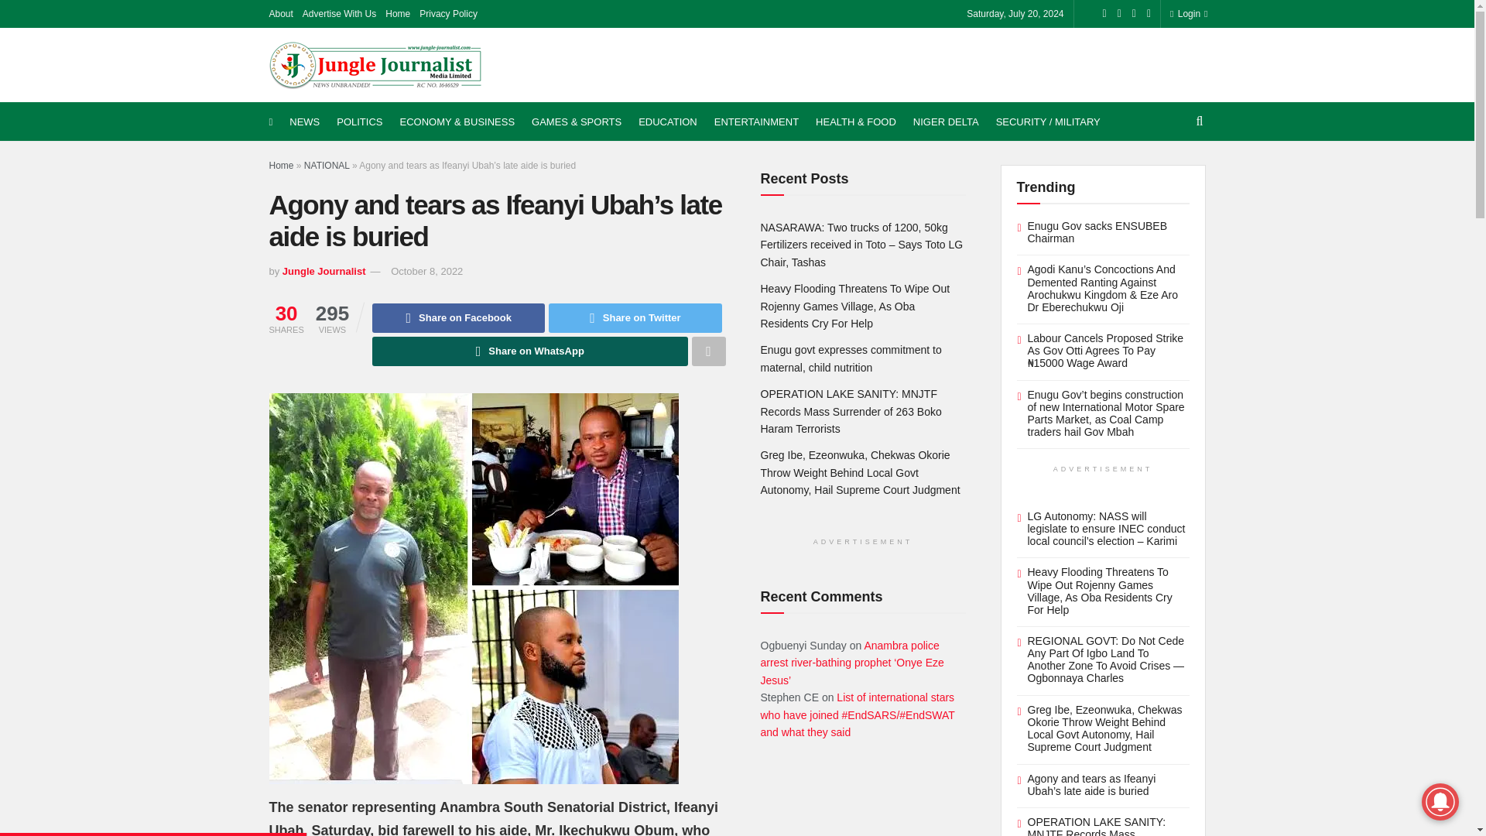 This screenshot has height=836, width=1486. I want to click on POLITICS, so click(359, 122).